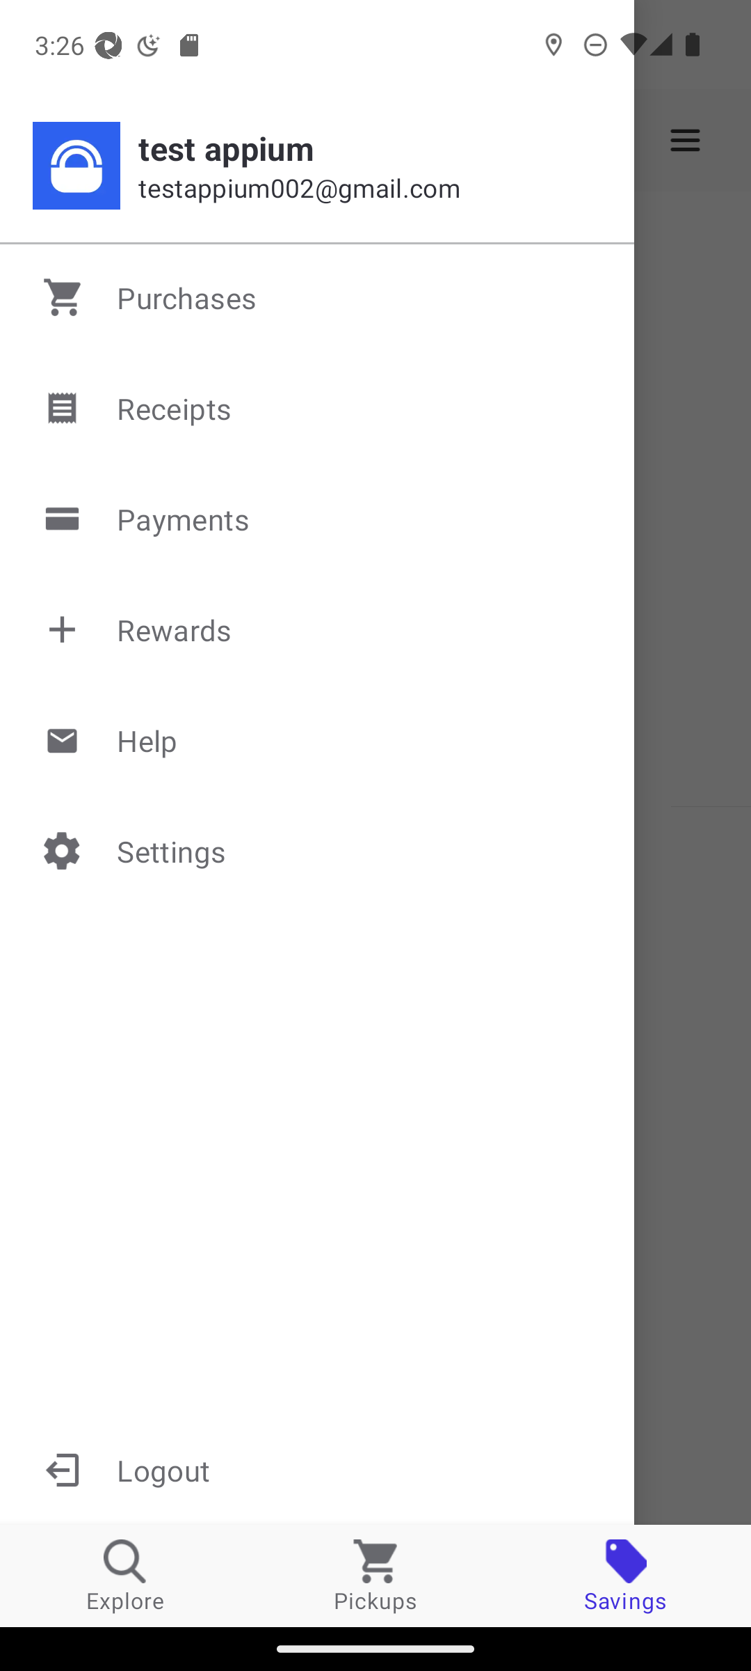  What do you see at coordinates (317, 1469) in the screenshot?
I see `Logout` at bounding box center [317, 1469].